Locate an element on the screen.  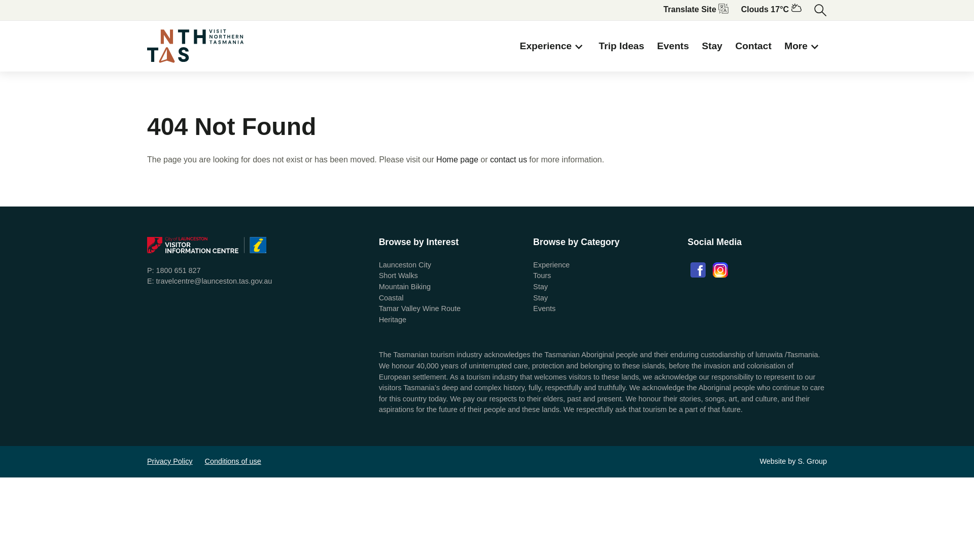
Tours is located at coordinates (542, 276).